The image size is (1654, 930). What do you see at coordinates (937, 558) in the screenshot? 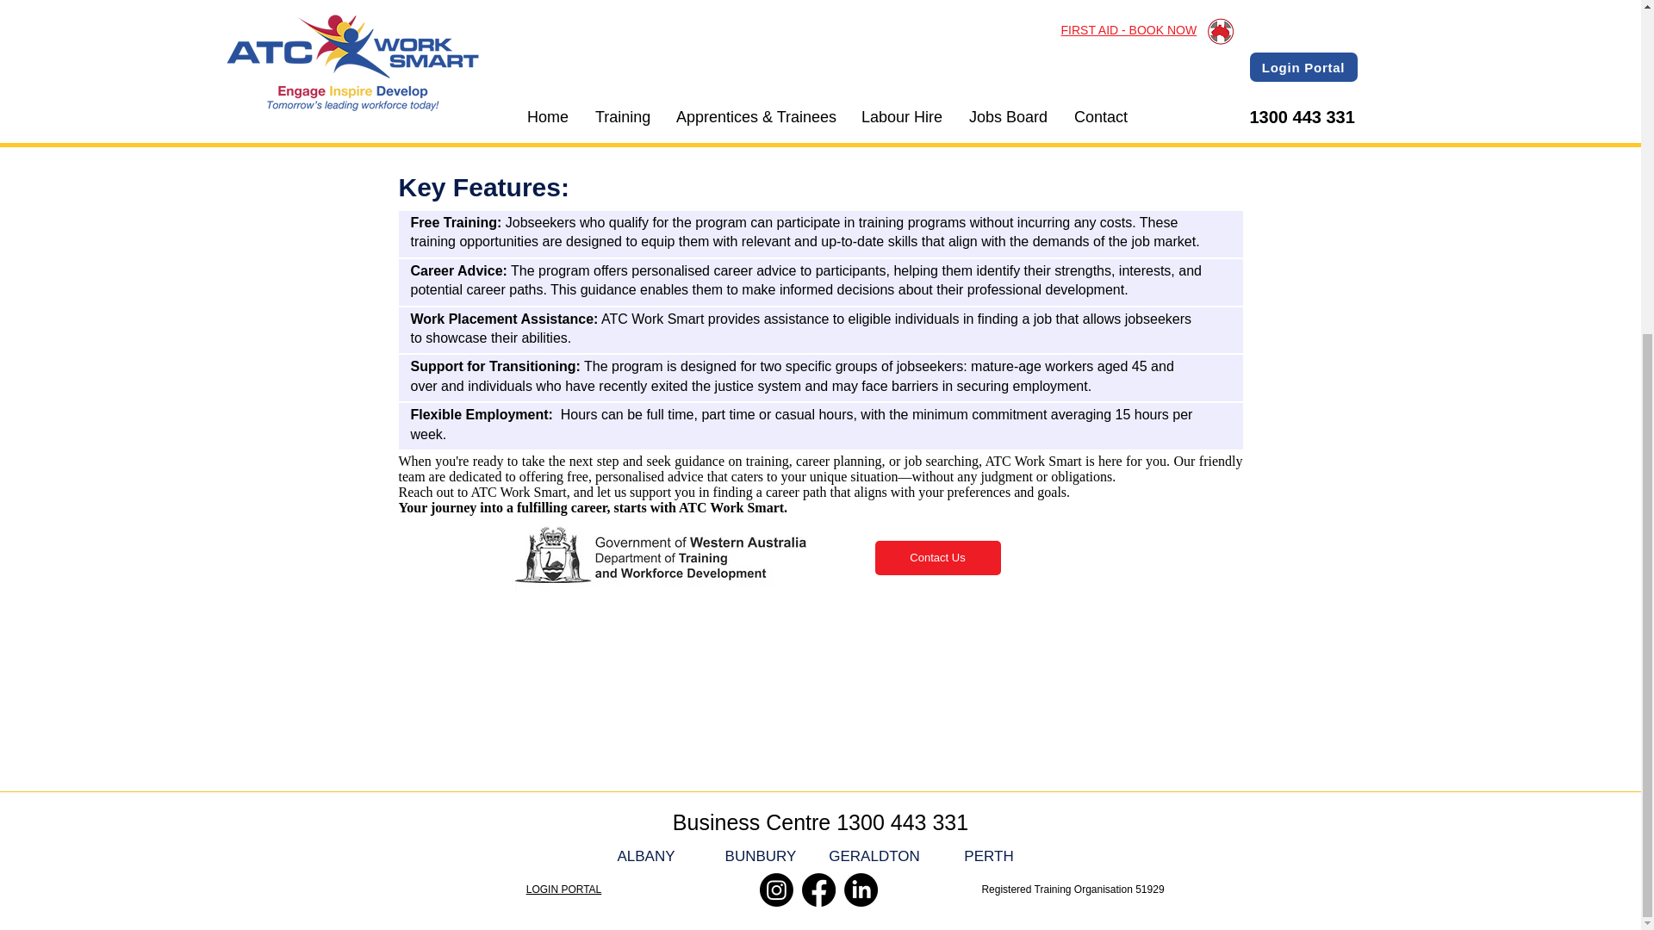
I see `Contact Us` at bounding box center [937, 558].